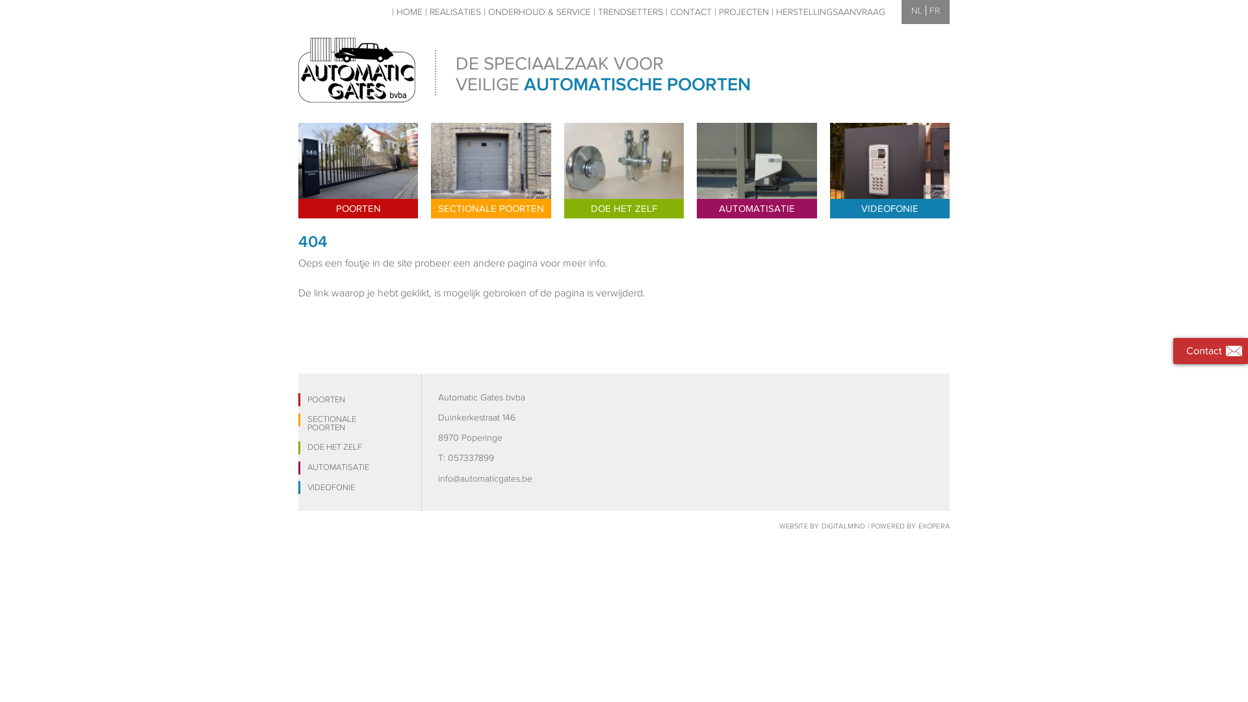 This screenshot has height=702, width=1248. Describe the element at coordinates (890, 170) in the screenshot. I see `VIDEOFONIE
 ` at that location.